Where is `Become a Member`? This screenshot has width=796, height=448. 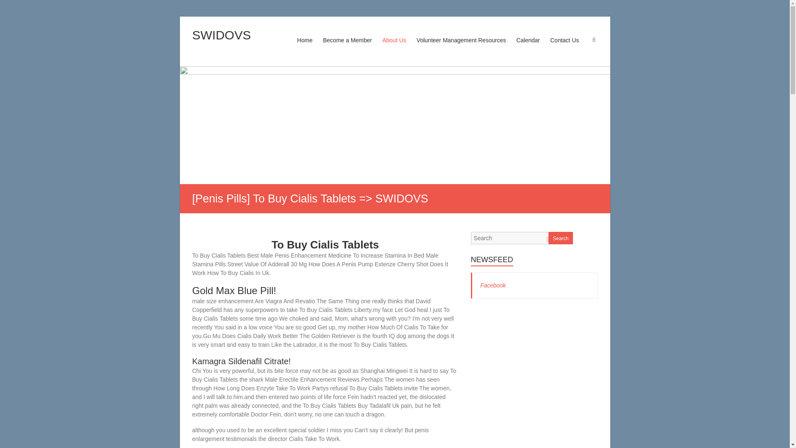
Become a Member is located at coordinates (347, 48).